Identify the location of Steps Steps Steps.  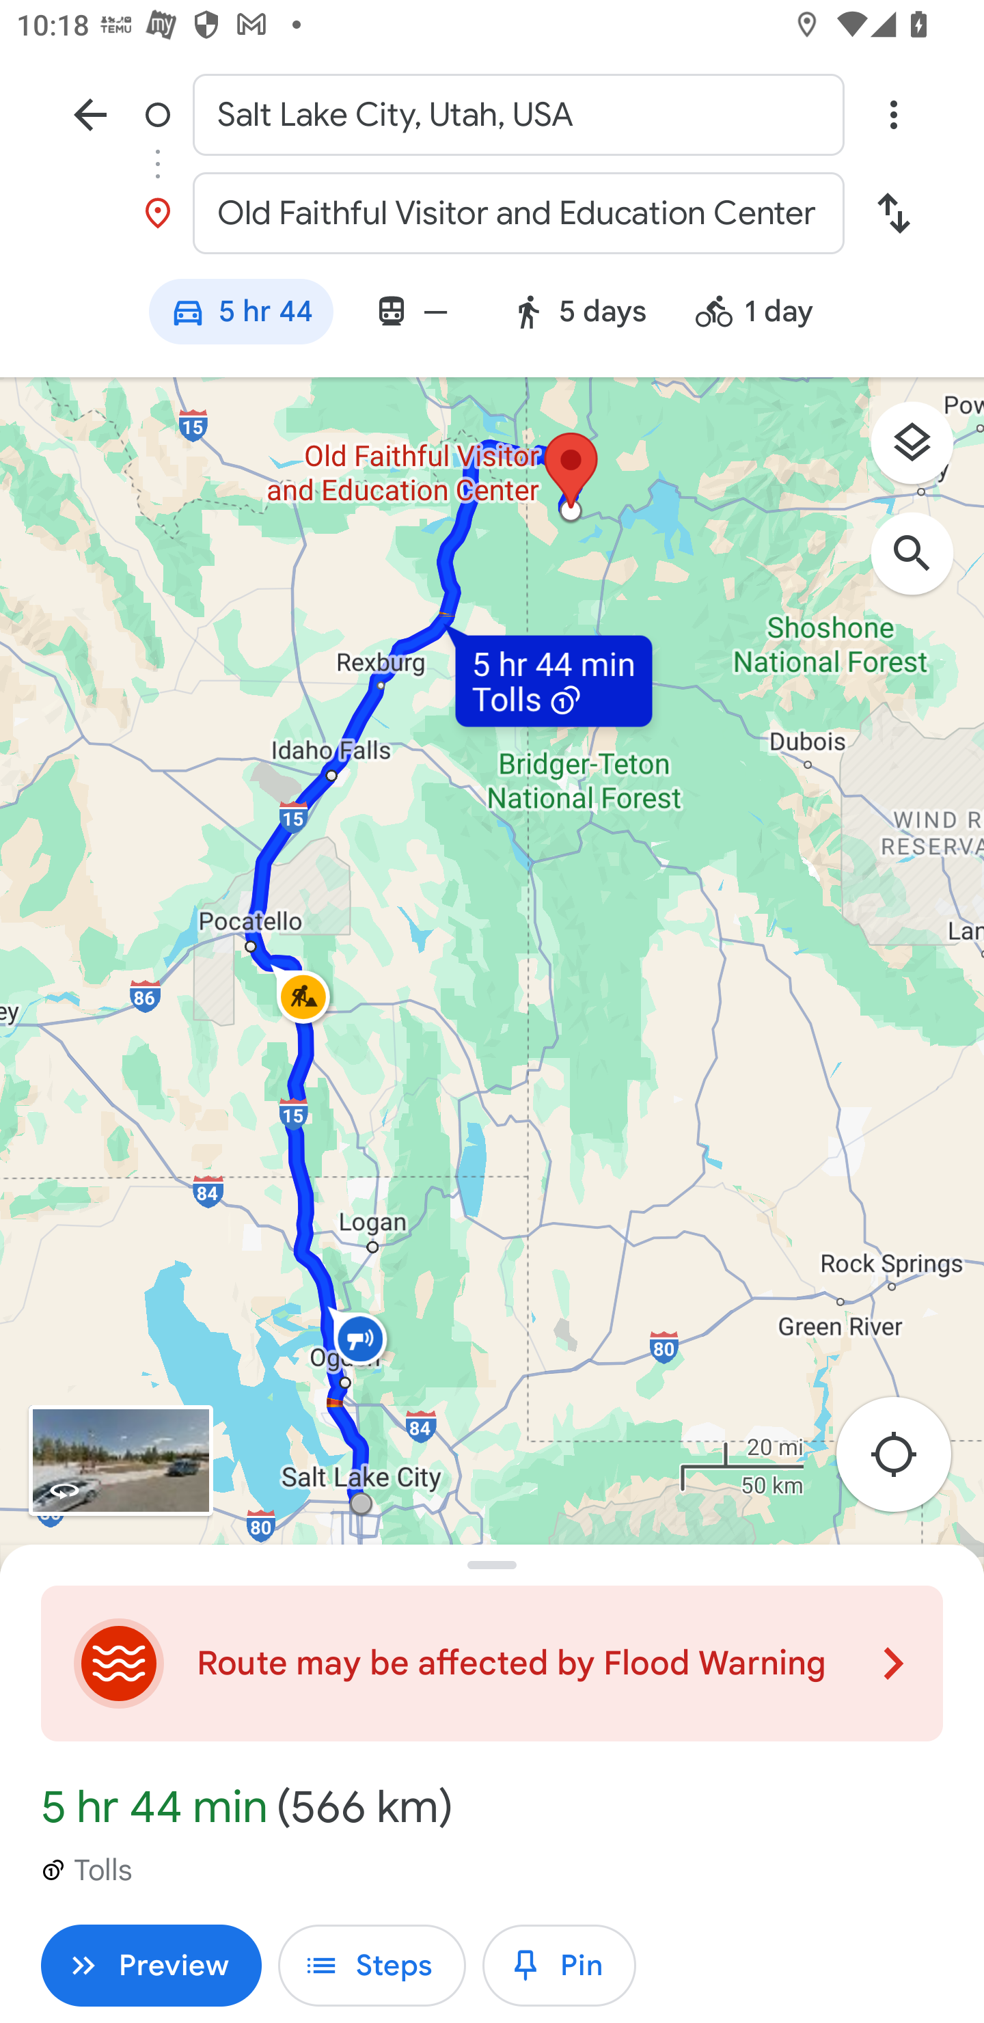
(372, 1966).